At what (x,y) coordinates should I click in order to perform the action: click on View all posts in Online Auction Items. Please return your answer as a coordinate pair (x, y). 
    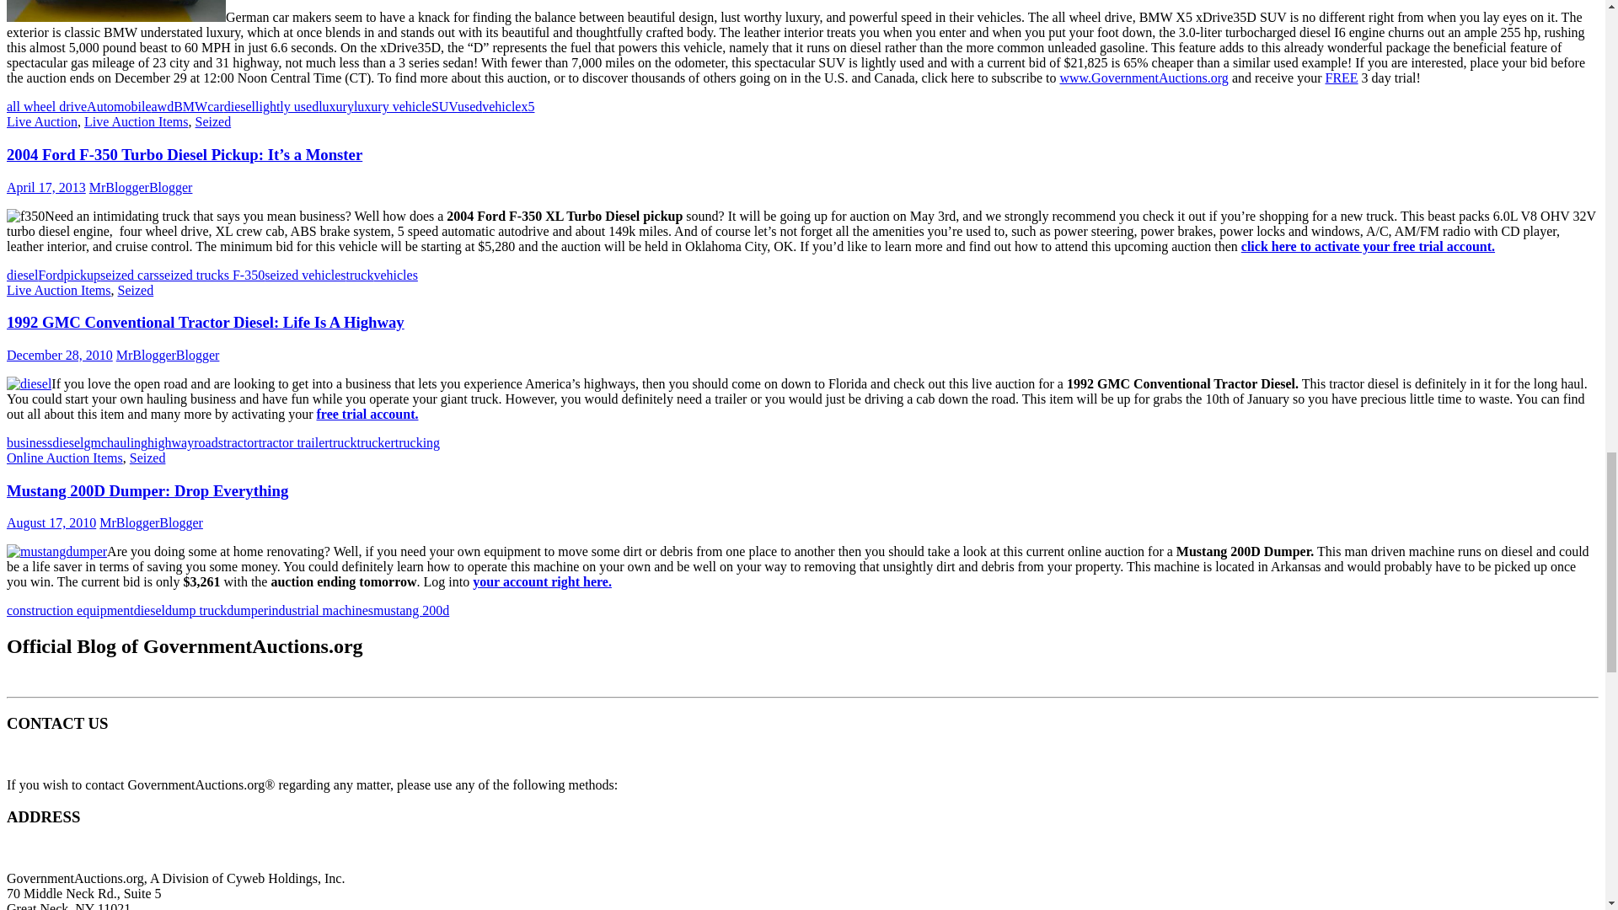
    Looking at the image, I should click on (64, 457).